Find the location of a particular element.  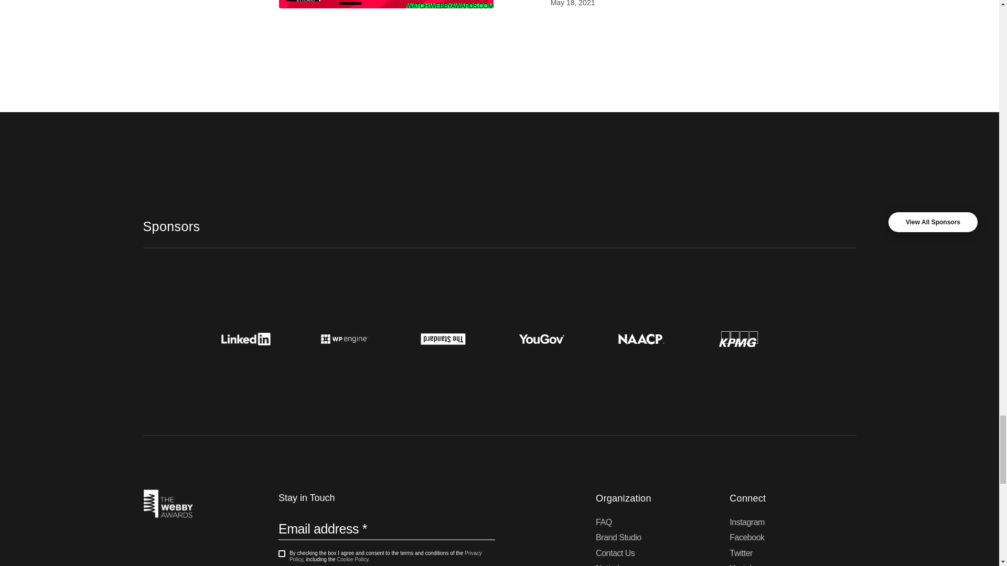

YouGov is located at coordinates (541, 339).